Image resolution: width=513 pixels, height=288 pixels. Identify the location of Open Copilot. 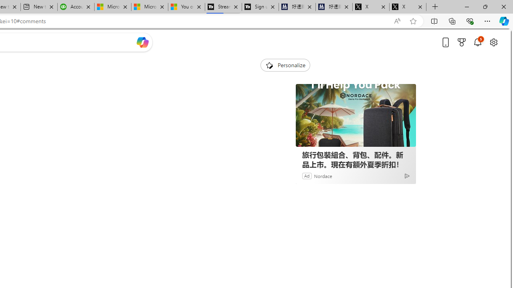
(143, 42).